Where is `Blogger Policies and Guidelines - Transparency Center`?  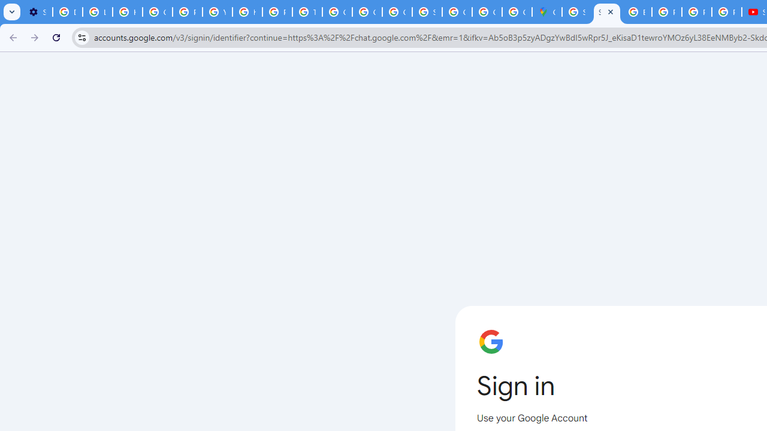
Blogger Policies and Guidelines - Transparency Center is located at coordinates (636, 12).